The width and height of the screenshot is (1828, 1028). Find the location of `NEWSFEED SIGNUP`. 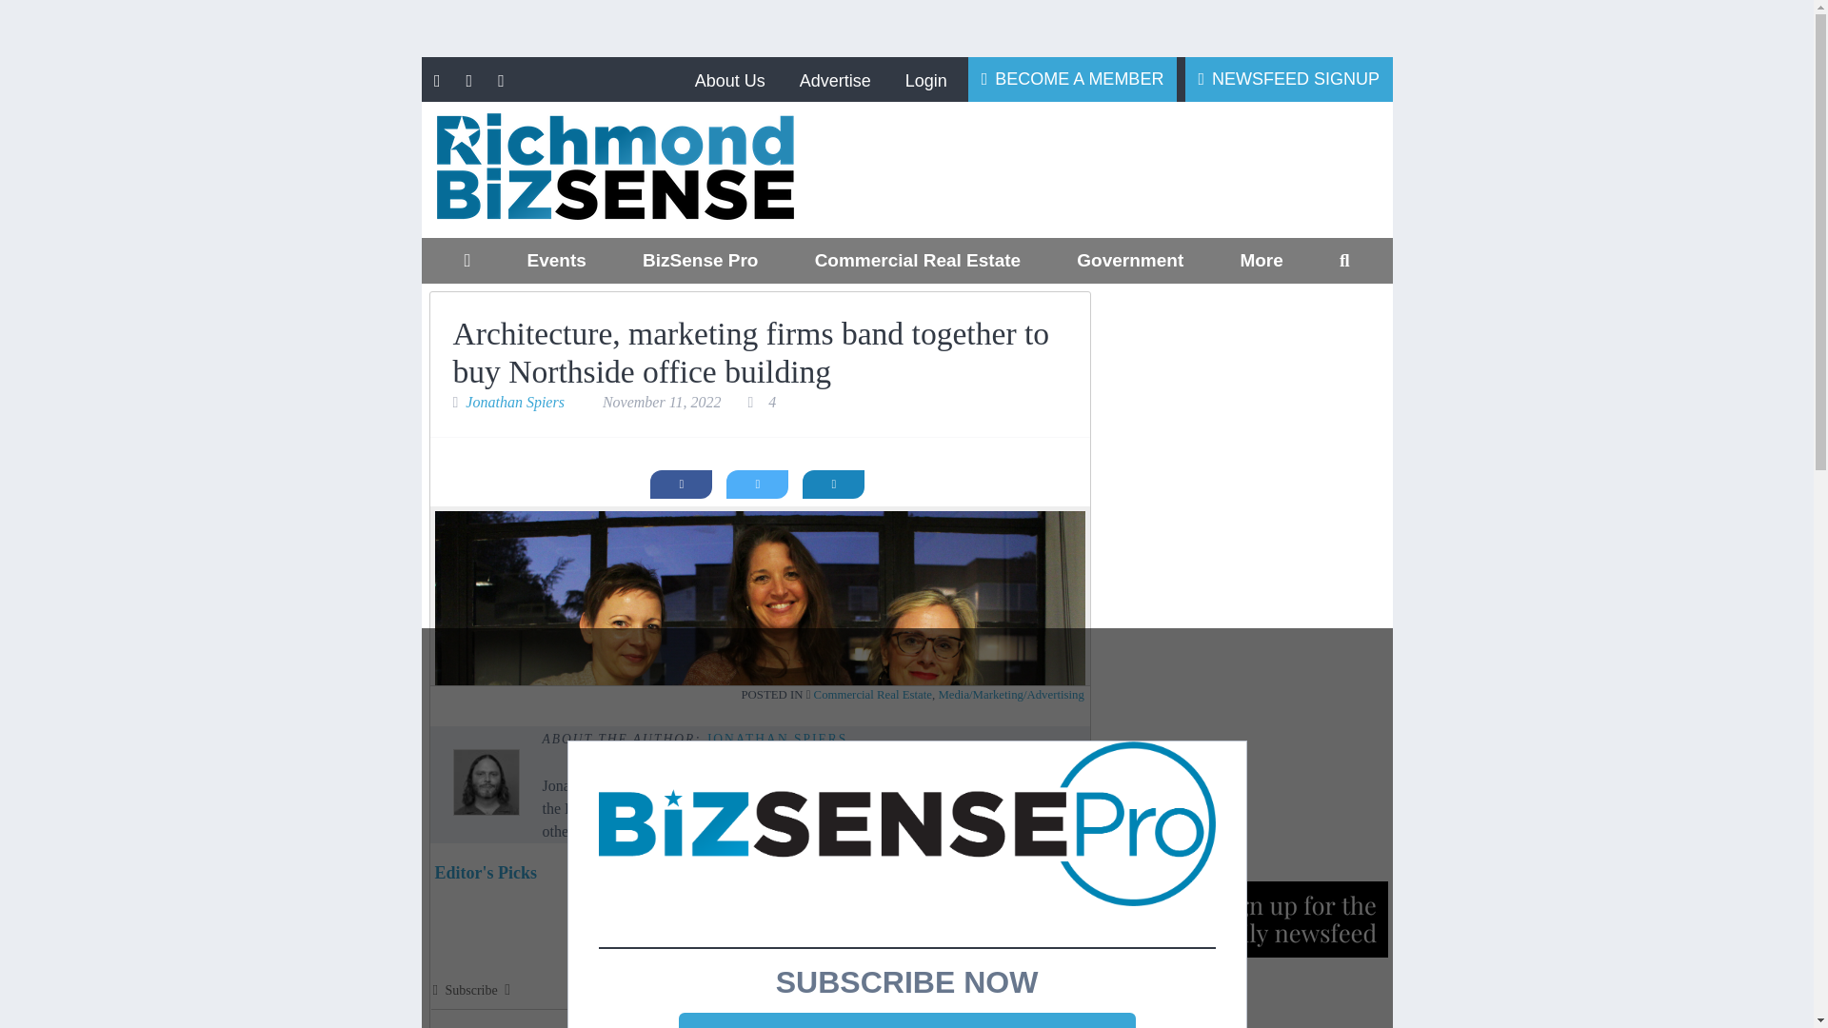

NEWSFEED SIGNUP is located at coordinates (1289, 78).